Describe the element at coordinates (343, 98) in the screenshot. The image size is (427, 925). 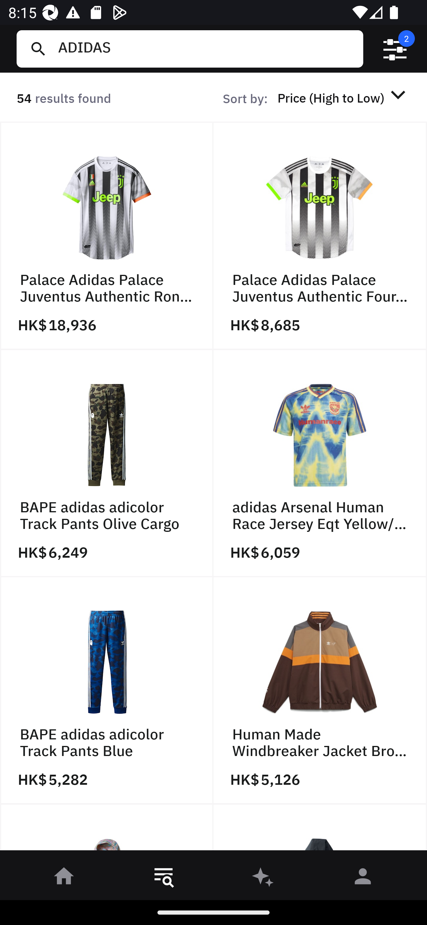
I see `Price (High to Low) ` at that location.